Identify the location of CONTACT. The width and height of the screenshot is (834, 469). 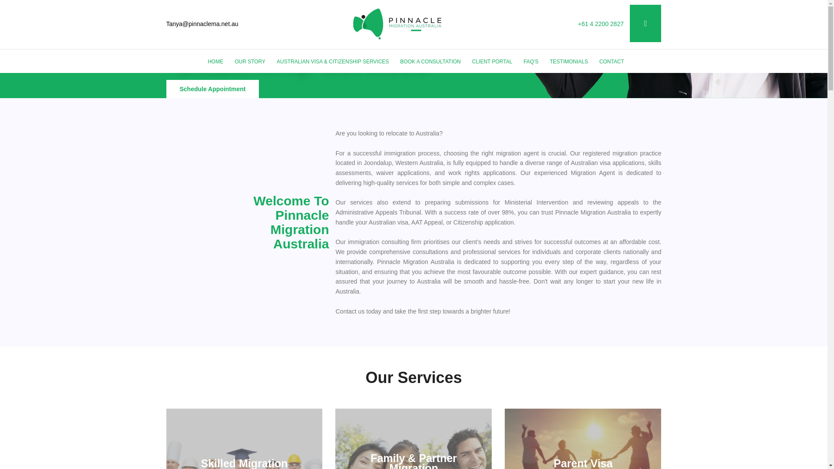
(612, 62).